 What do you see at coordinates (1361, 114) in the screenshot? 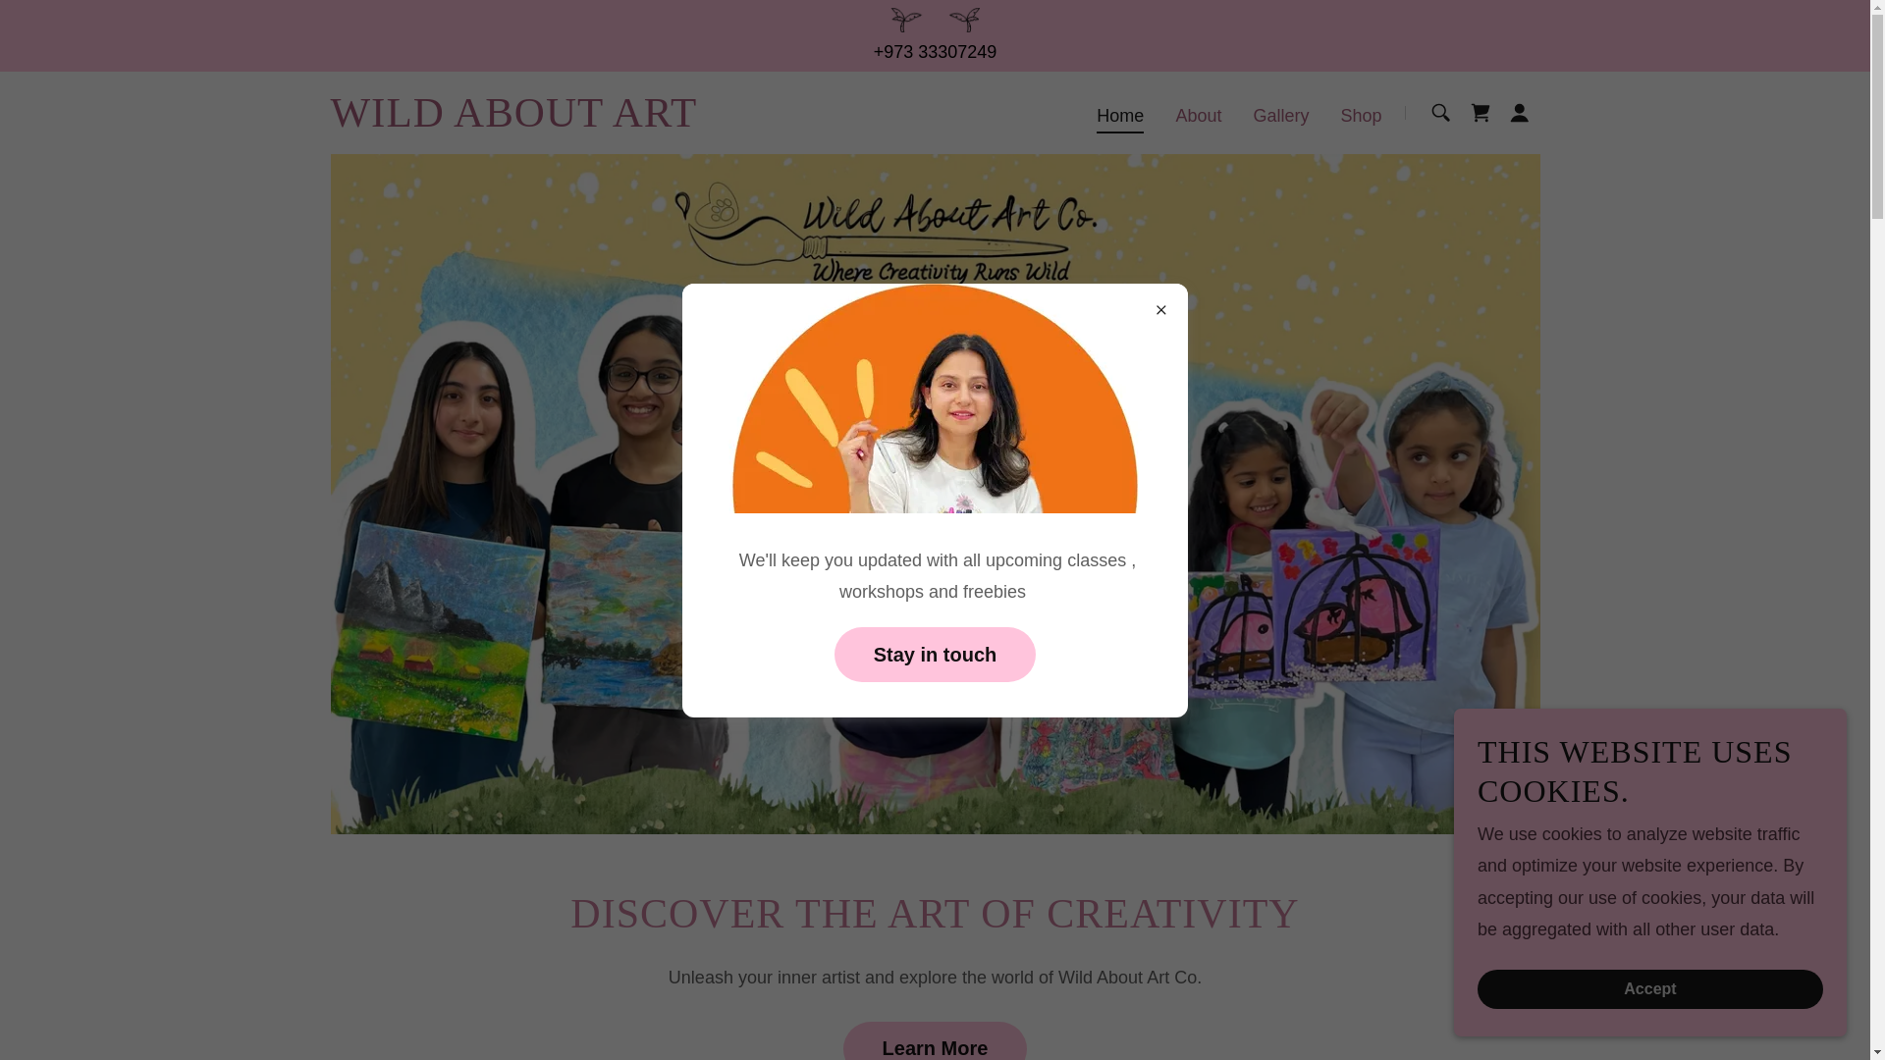
I see `Shop` at bounding box center [1361, 114].